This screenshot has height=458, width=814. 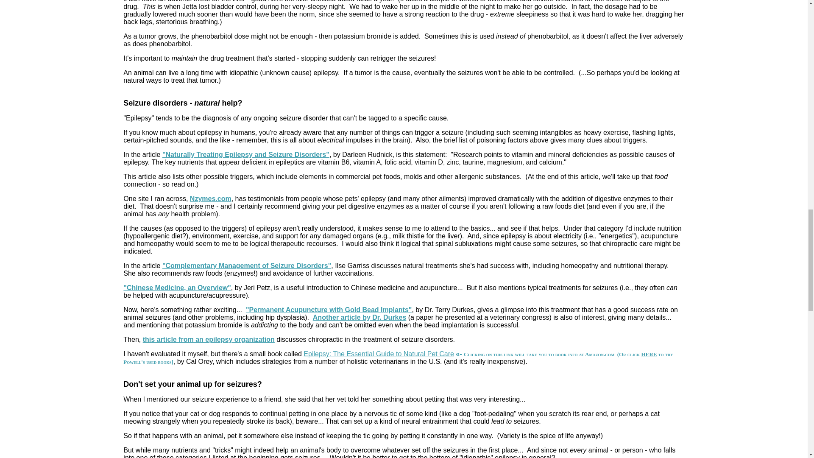 I want to click on Nzymes.com, so click(x=210, y=198).